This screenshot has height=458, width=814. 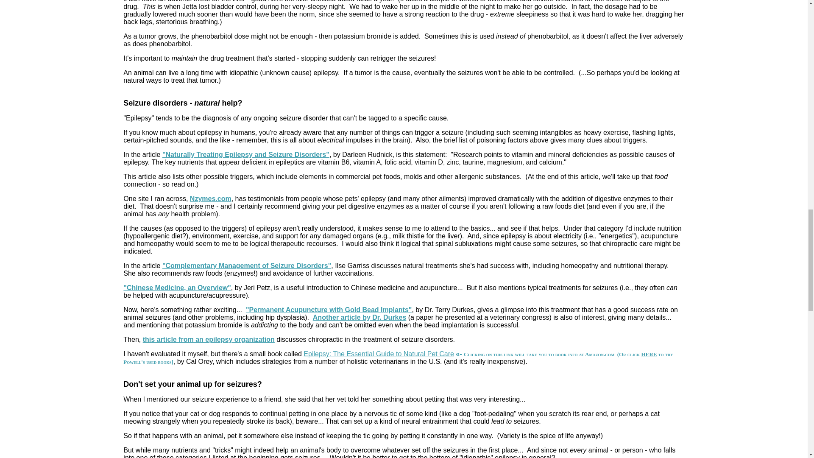 I want to click on Nzymes.com, so click(x=210, y=198).